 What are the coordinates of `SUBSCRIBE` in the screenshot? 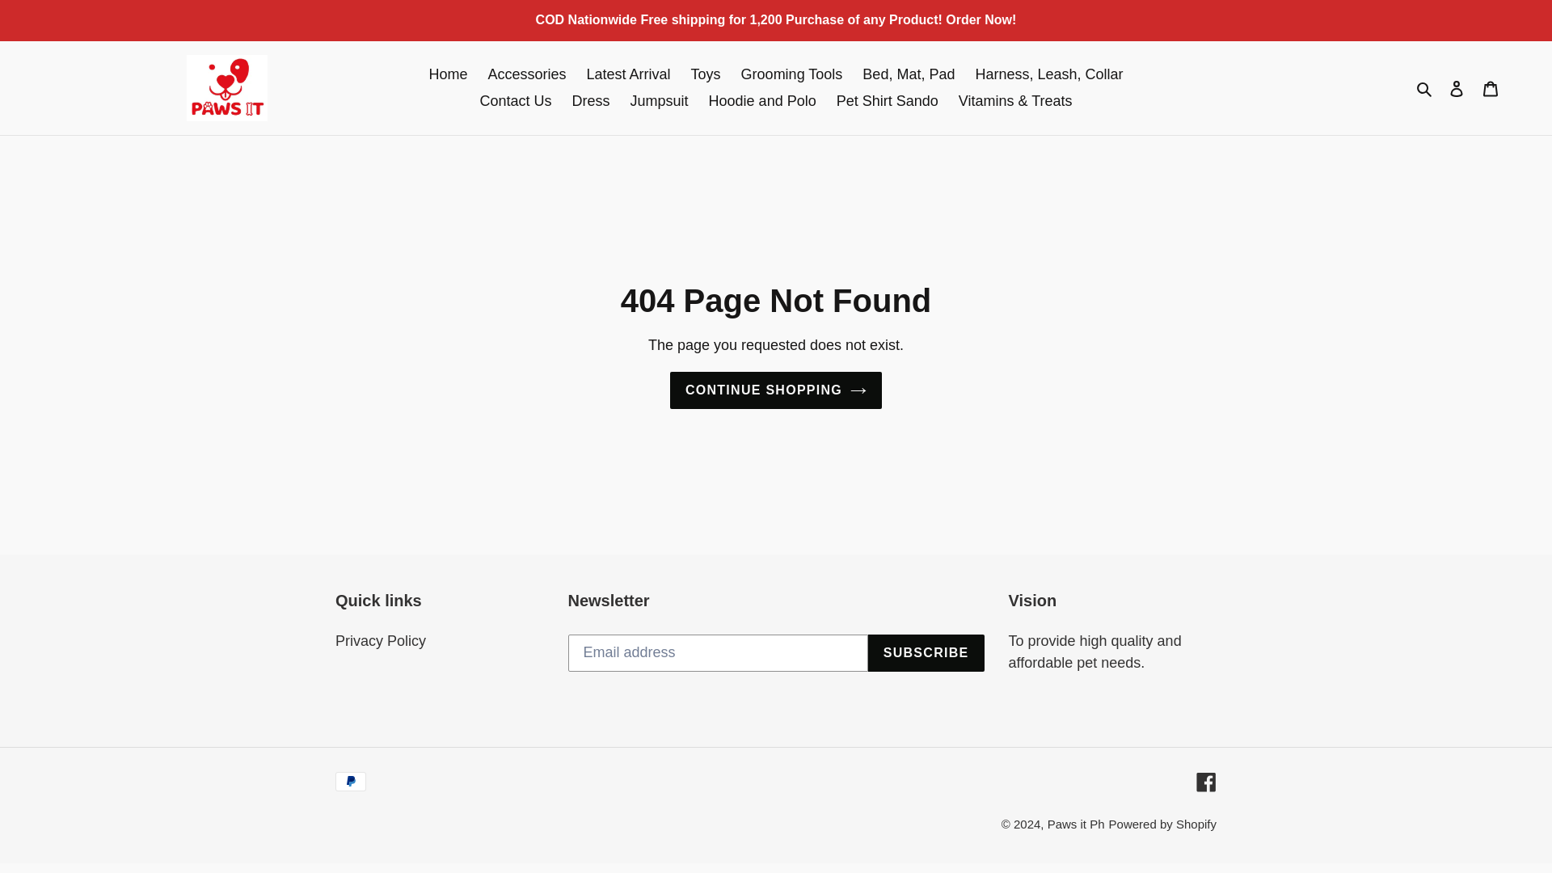 It's located at (926, 653).